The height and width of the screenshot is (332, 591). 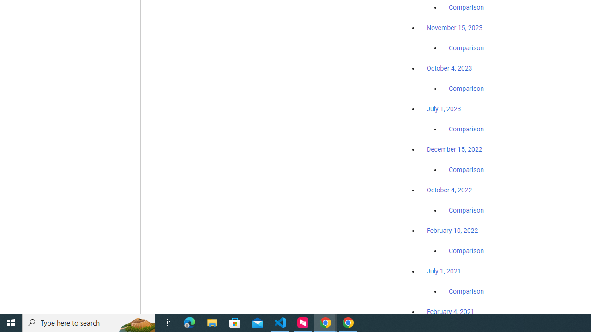 I want to click on October 4, 2022, so click(x=449, y=190).